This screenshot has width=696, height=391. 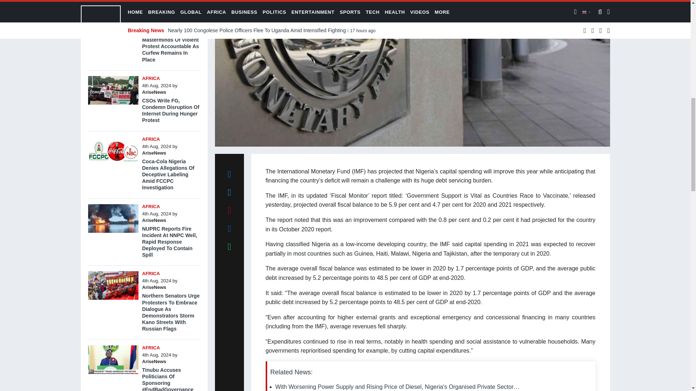 I want to click on Posts by AriseNews, so click(x=154, y=220).